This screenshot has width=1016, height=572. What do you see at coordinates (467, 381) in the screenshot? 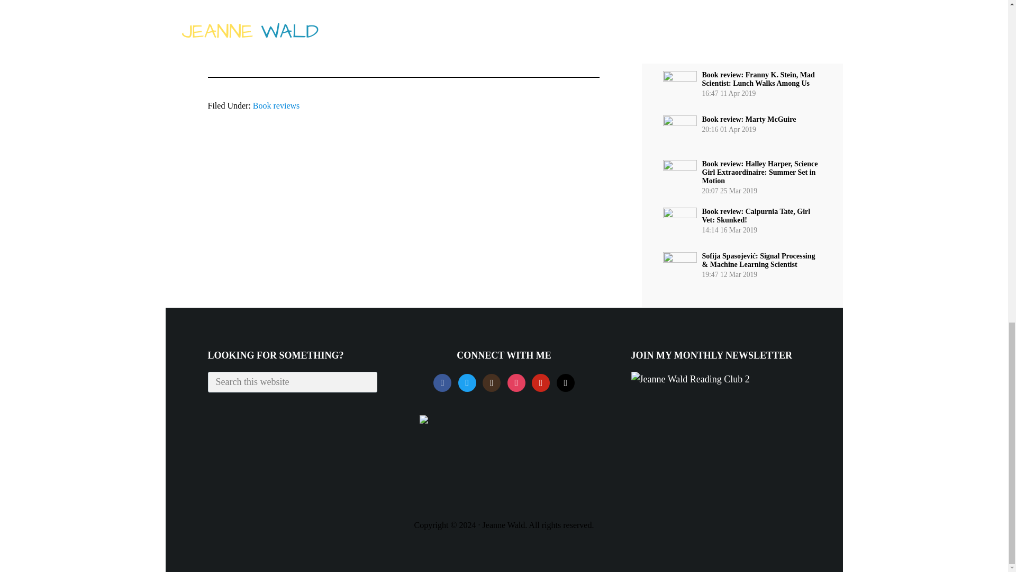
I see `Twitter` at bounding box center [467, 381].